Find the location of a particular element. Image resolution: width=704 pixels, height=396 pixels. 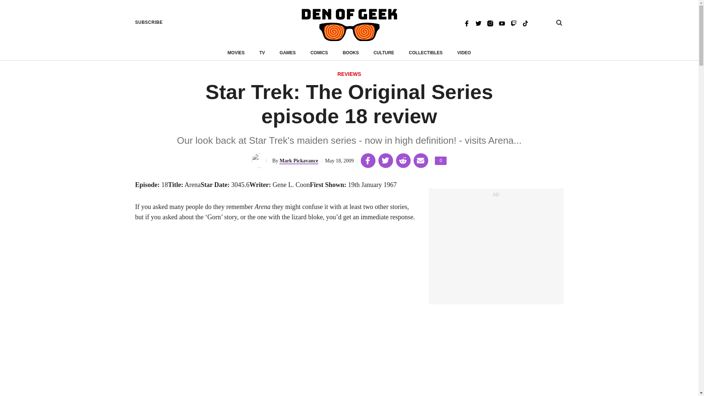

CULTURE is located at coordinates (287, 53).